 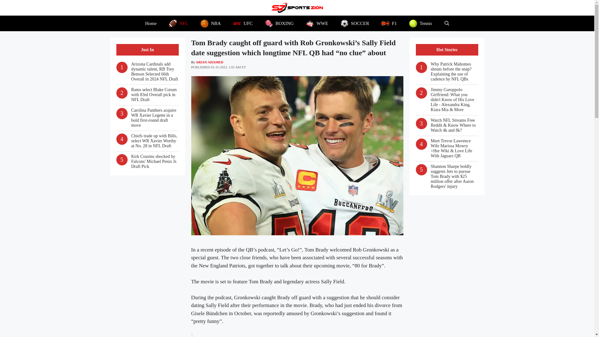 What do you see at coordinates (355, 23) in the screenshot?
I see `SOCCER` at bounding box center [355, 23].